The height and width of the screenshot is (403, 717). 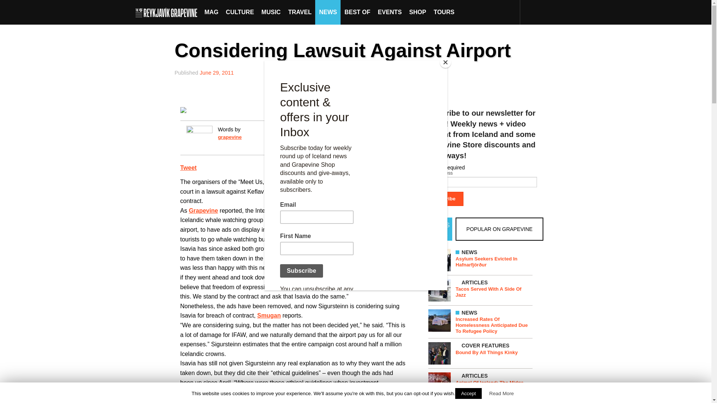 What do you see at coordinates (203, 210) in the screenshot?
I see `Grapevine` at bounding box center [203, 210].